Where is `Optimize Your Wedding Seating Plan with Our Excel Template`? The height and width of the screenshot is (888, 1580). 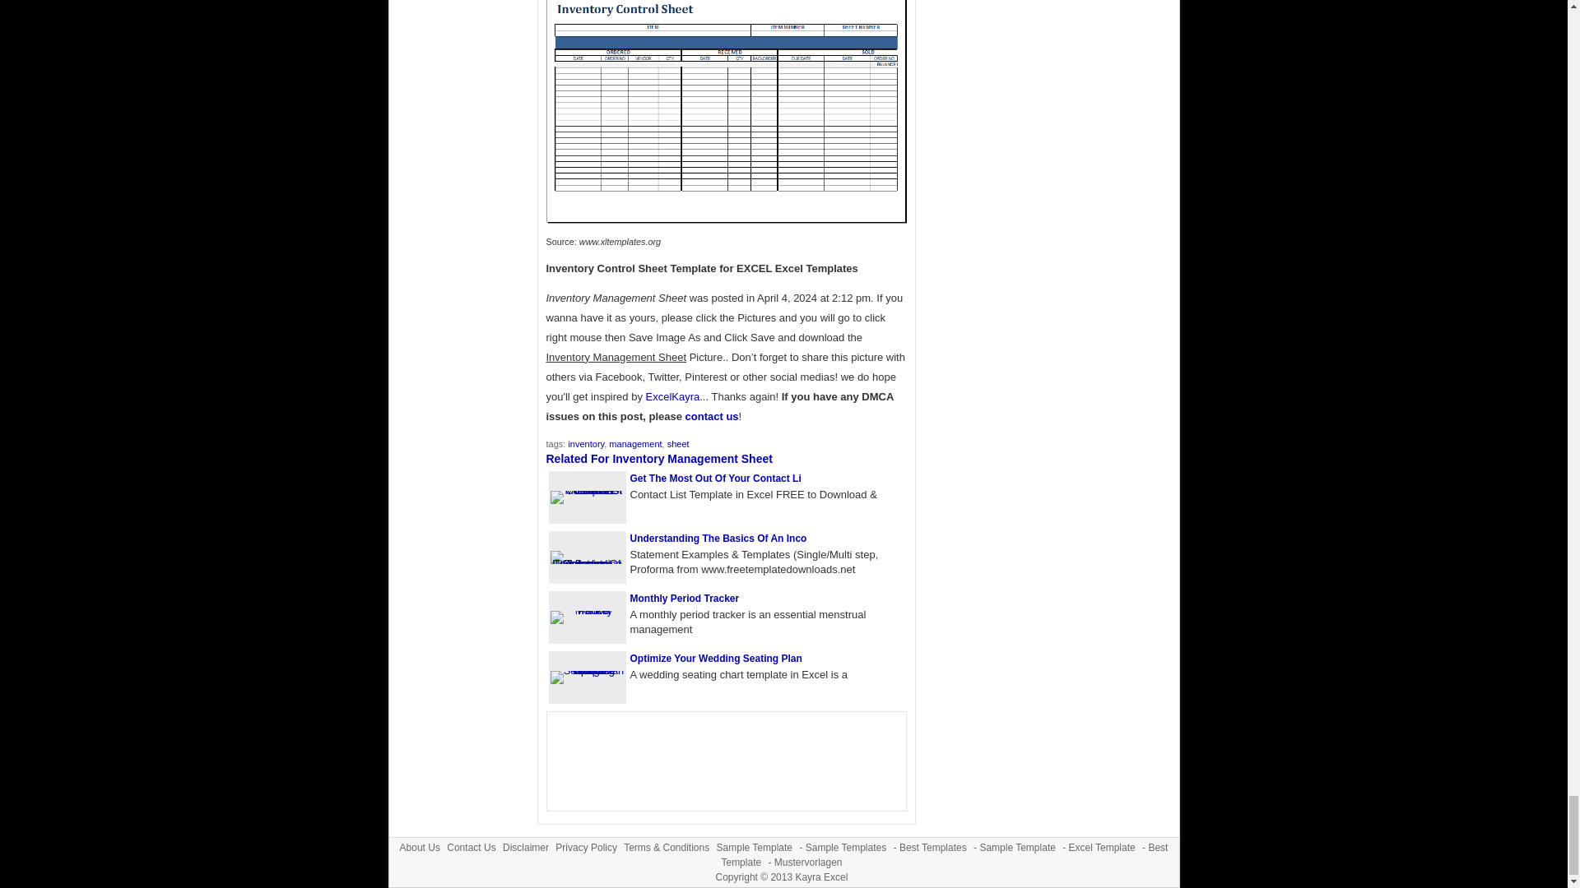
Optimize Your Wedding Seating Plan with Our Excel Template is located at coordinates (716, 658).